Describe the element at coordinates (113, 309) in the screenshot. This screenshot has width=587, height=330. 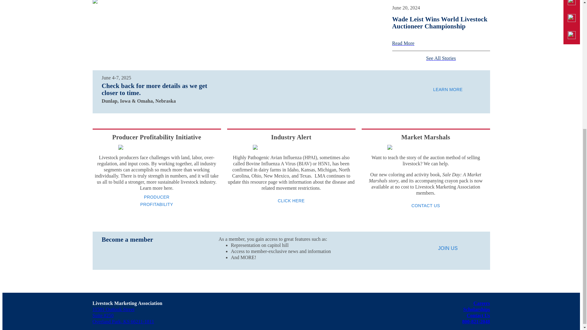
I see `11501 Outlook Street` at that location.